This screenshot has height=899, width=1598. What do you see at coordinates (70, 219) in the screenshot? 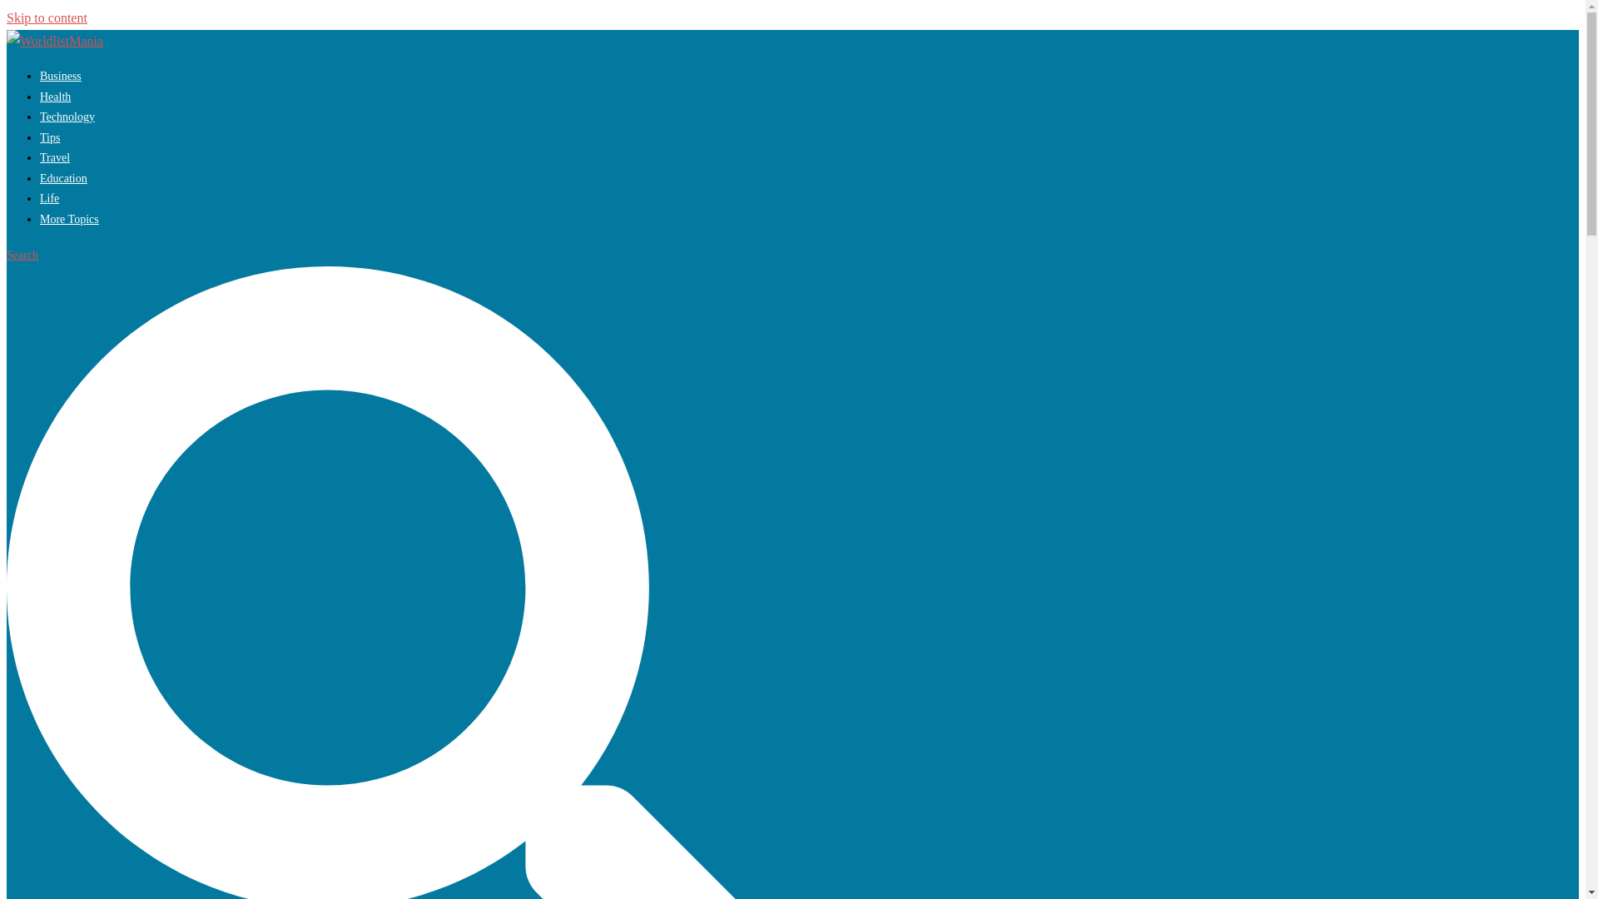
I see `More Topics` at bounding box center [70, 219].